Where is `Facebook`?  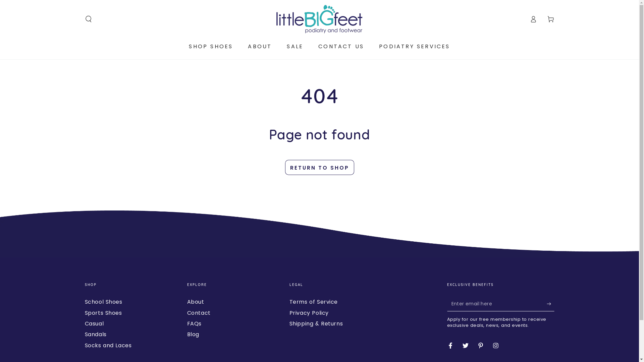 Facebook is located at coordinates (450, 346).